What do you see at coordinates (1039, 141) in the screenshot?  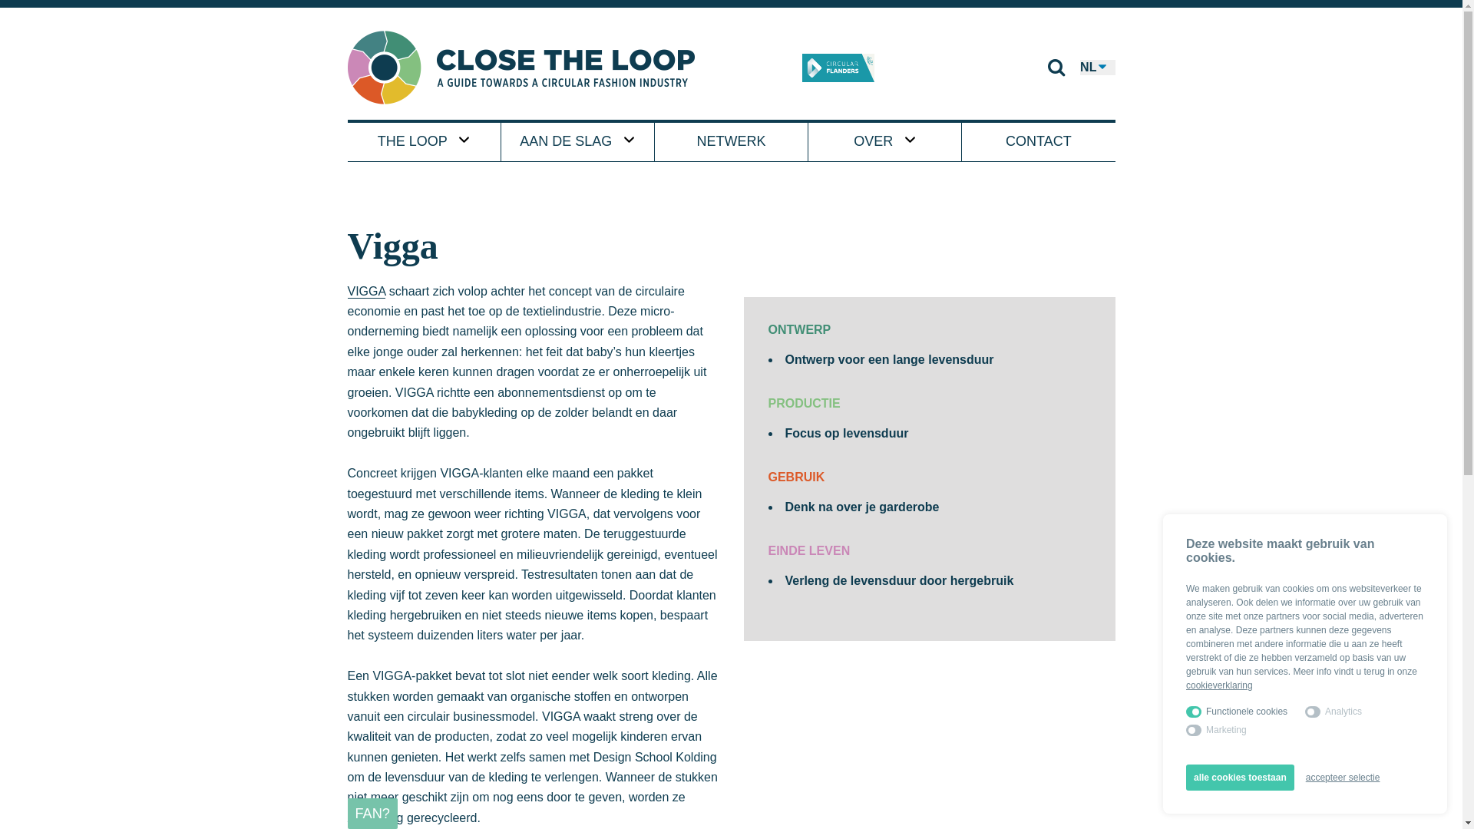 I see `CONTACT` at bounding box center [1039, 141].